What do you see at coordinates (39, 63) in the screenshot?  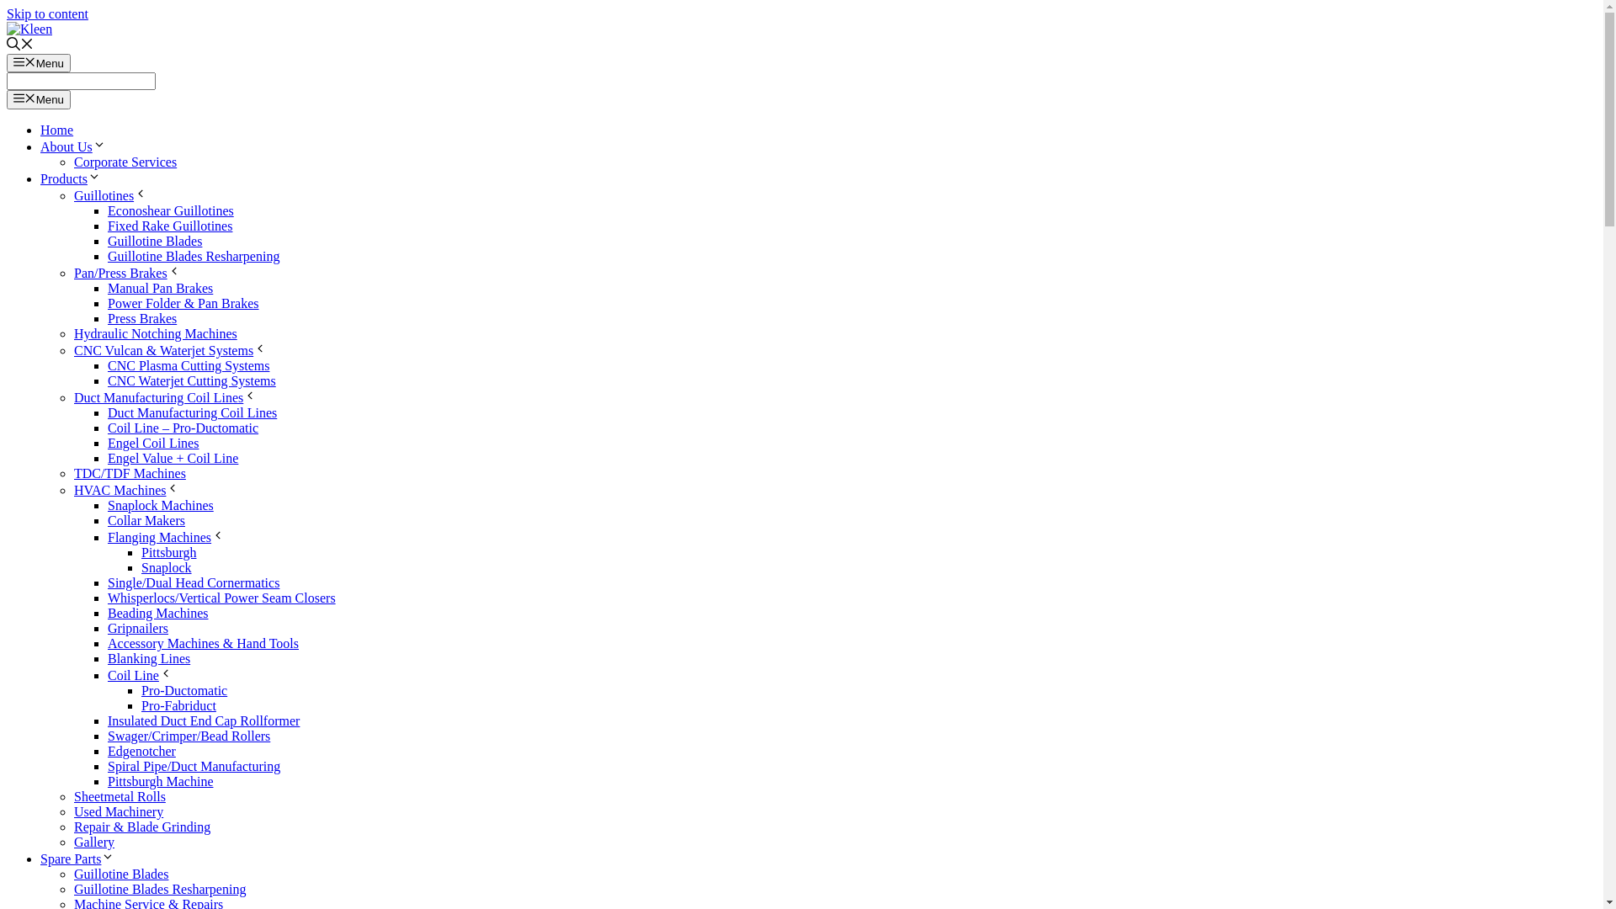 I see `Menu` at bounding box center [39, 63].